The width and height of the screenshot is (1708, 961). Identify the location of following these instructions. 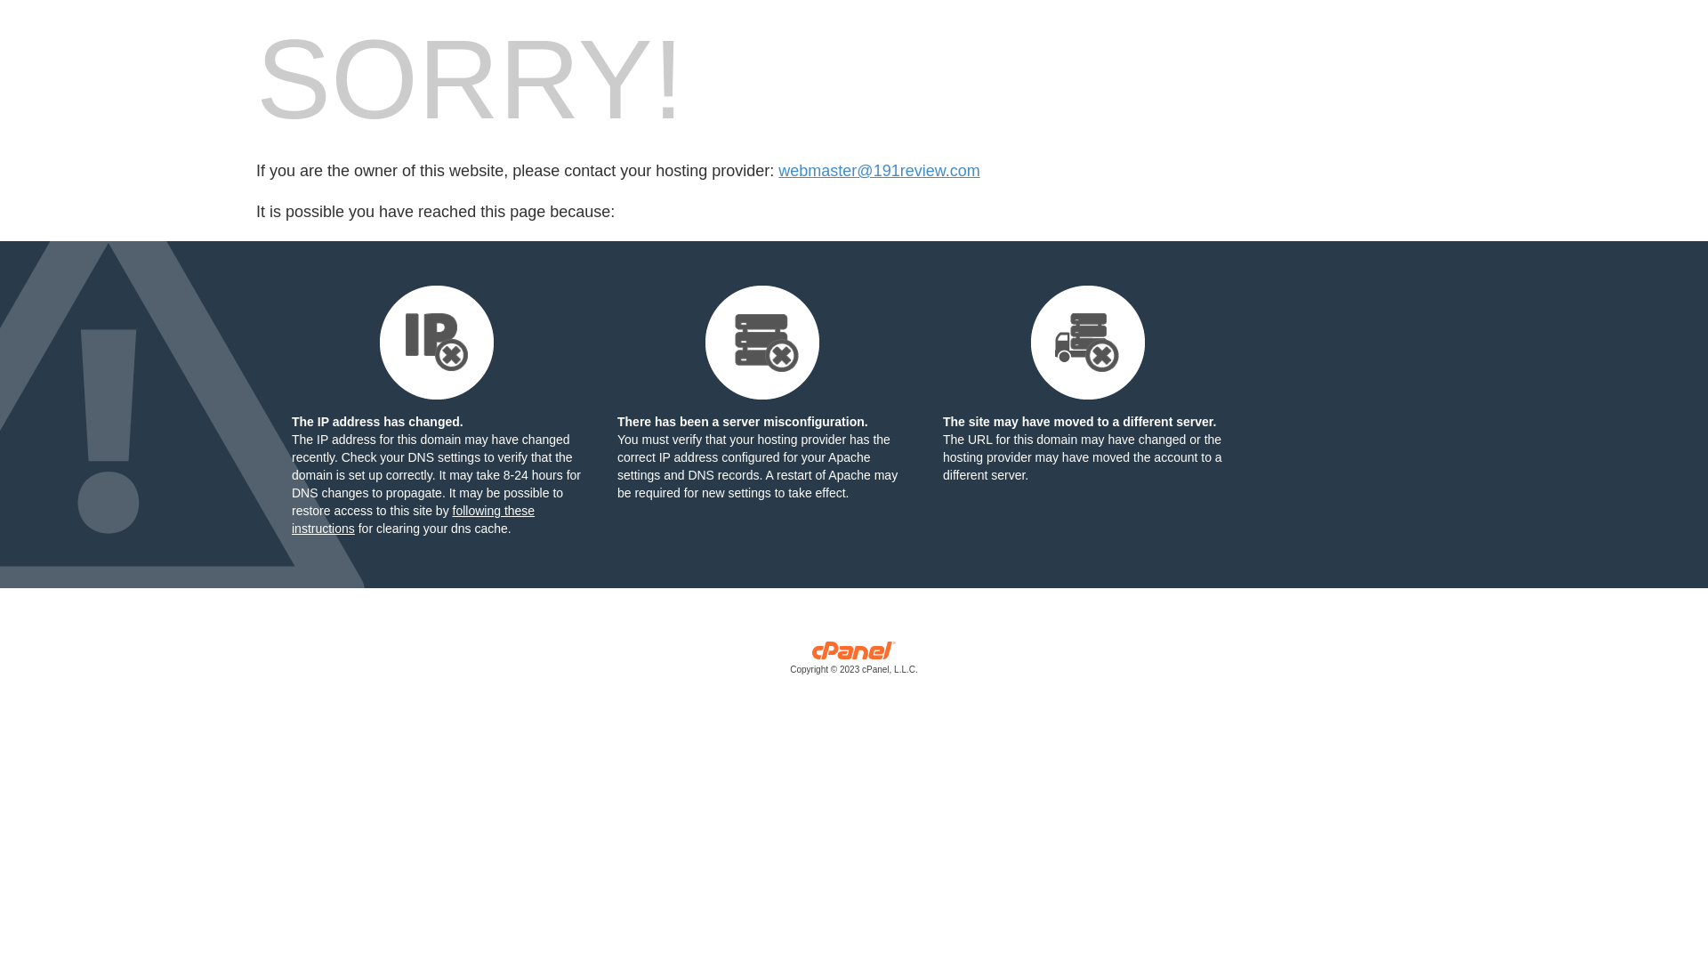
(413, 520).